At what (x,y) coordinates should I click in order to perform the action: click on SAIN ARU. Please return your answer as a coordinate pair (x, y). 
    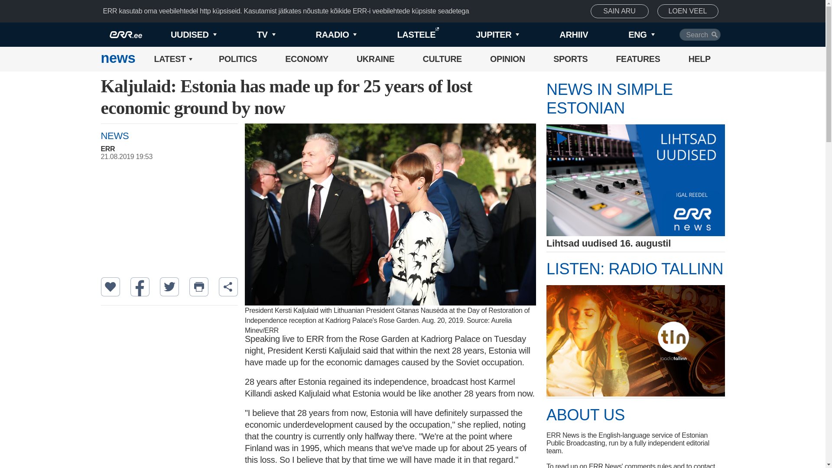
    Looking at the image, I should click on (620, 11).